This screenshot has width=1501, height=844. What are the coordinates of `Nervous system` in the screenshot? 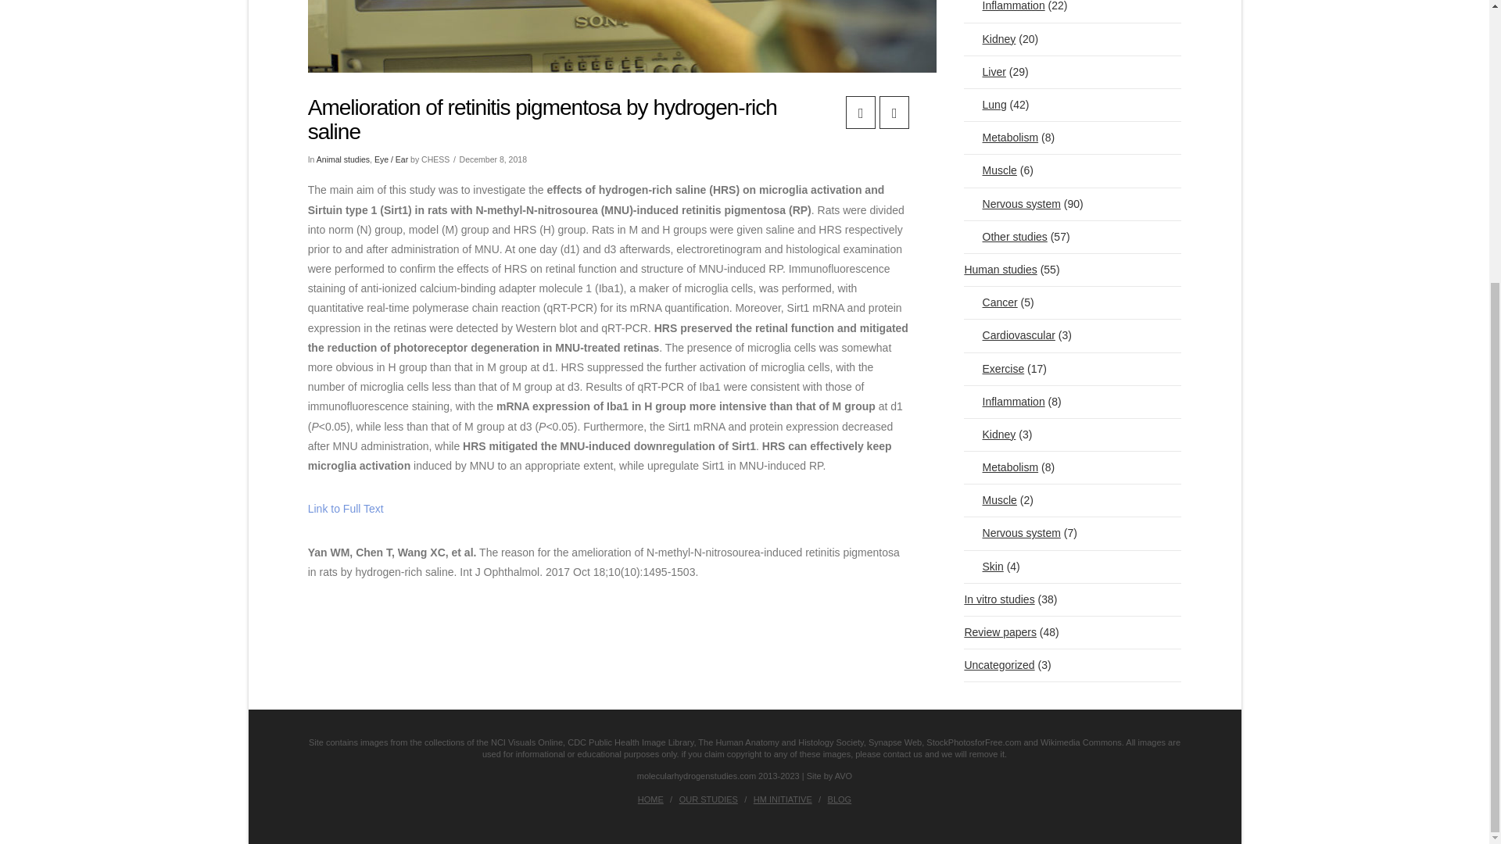 It's located at (1012, 203).